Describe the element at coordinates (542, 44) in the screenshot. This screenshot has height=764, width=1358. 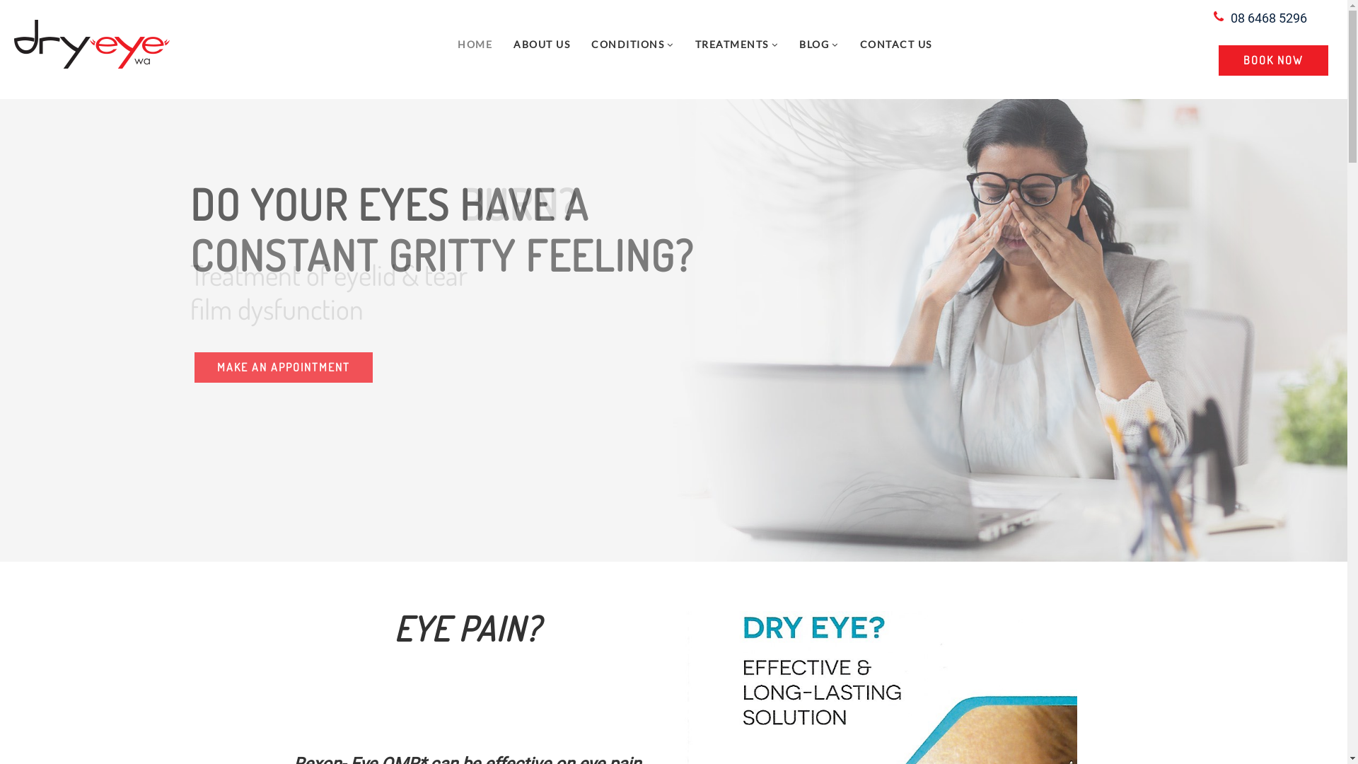
I see `ABOUT US` at that location.